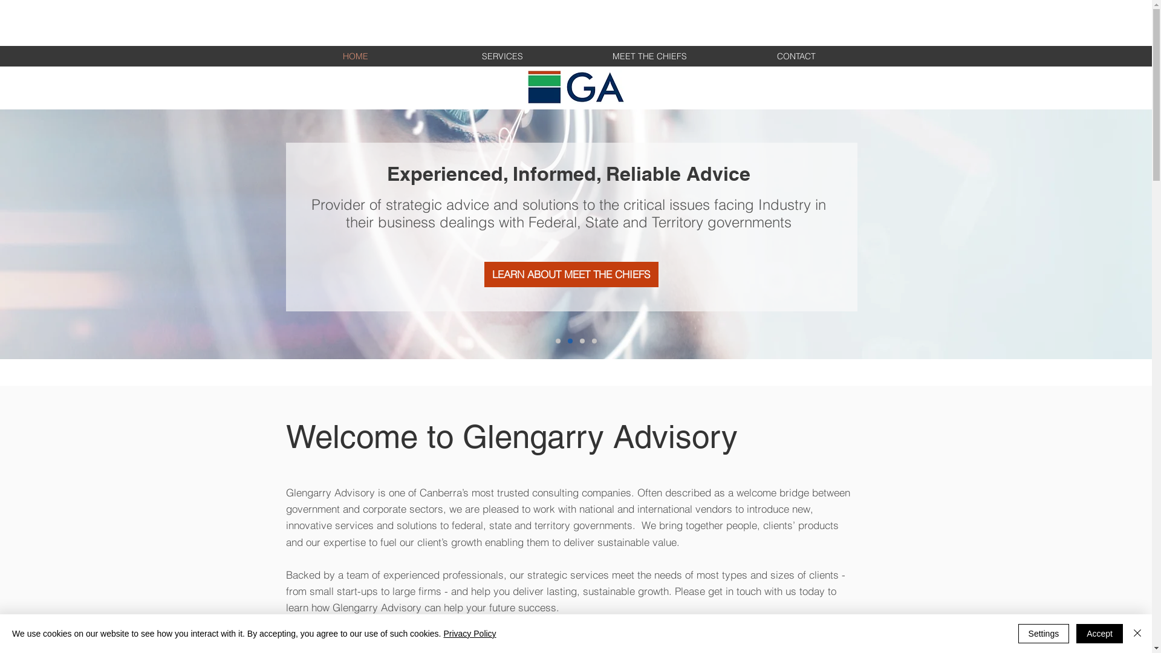 The height and width of the screenshot is (653, 1161). I want to click on HOME, so click(356, 56).